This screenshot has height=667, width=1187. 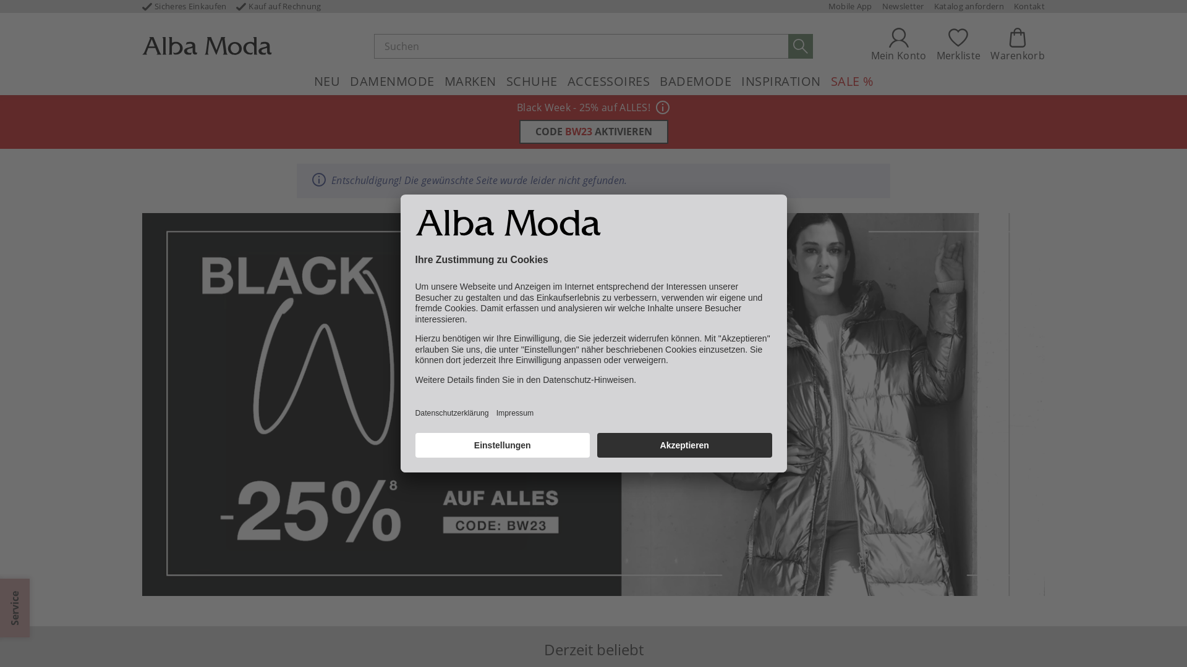 I want to click on Mobile App, so click(x=851, y=6).